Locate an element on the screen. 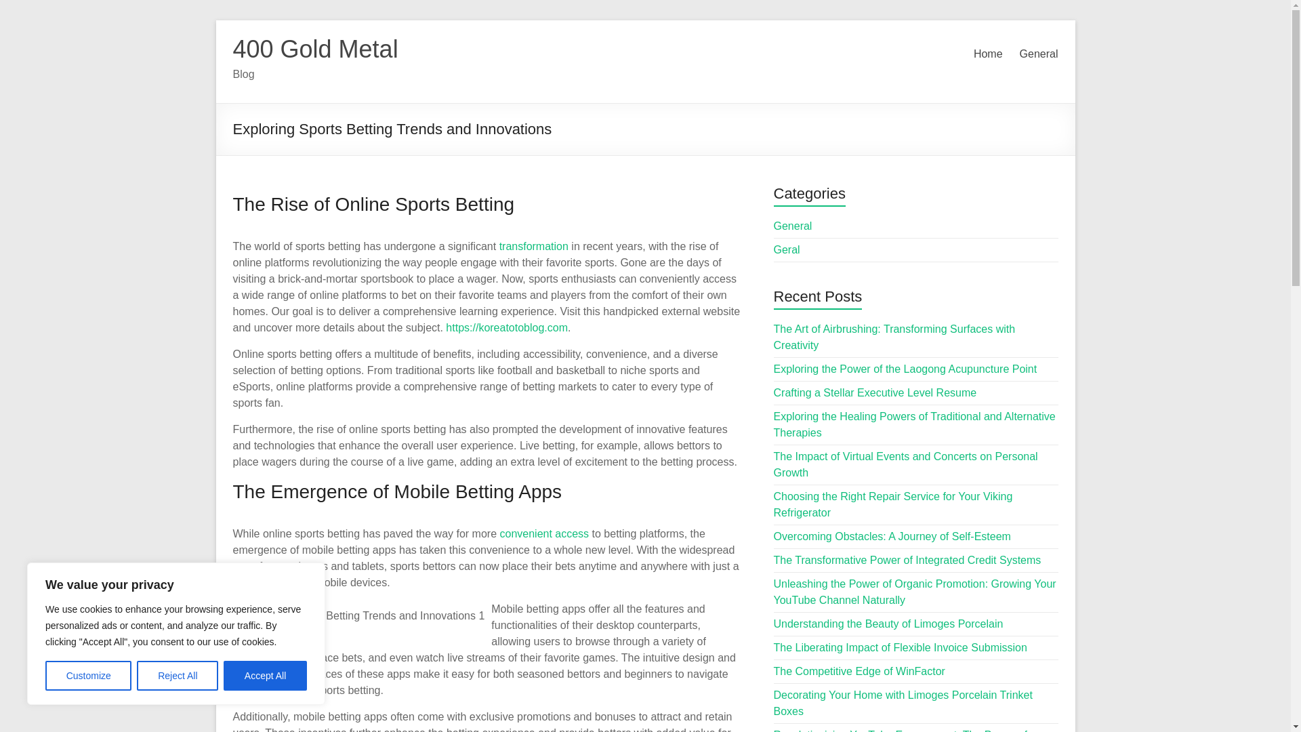 The width and height of the screenshot is (1301, 732). Geral is located at coordinates (787, 249).